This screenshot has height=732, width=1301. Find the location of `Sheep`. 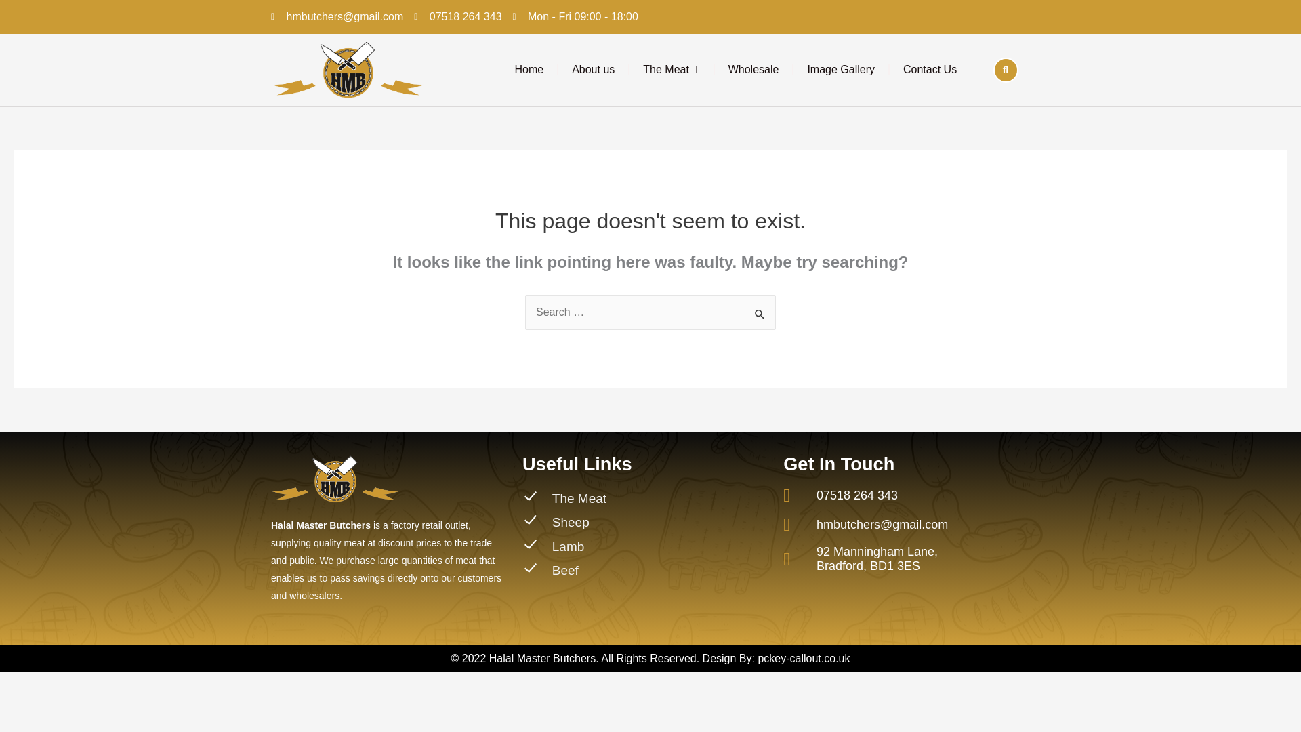

Sheep is located at coordinates (646, 525).